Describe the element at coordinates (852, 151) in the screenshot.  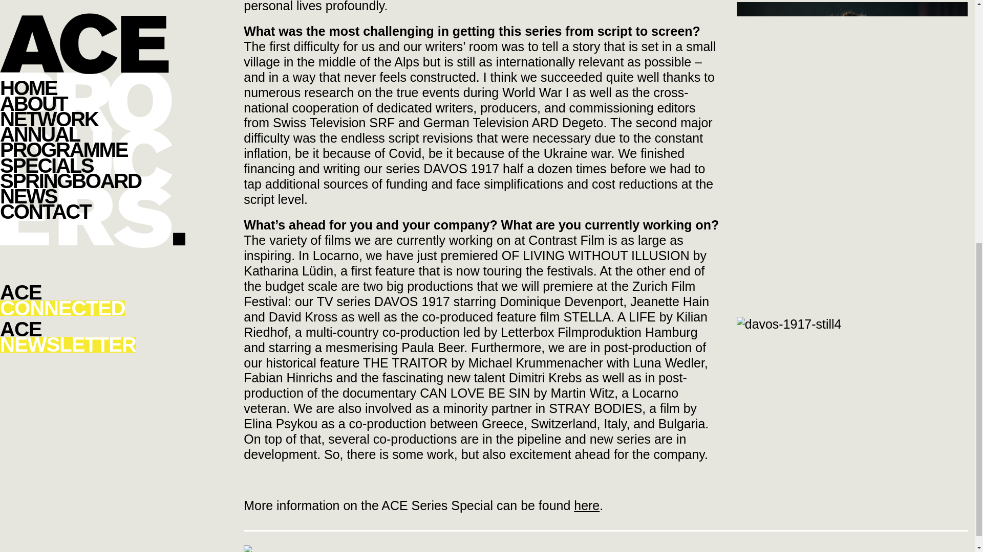
I see `davos-1917-still2` at that location.